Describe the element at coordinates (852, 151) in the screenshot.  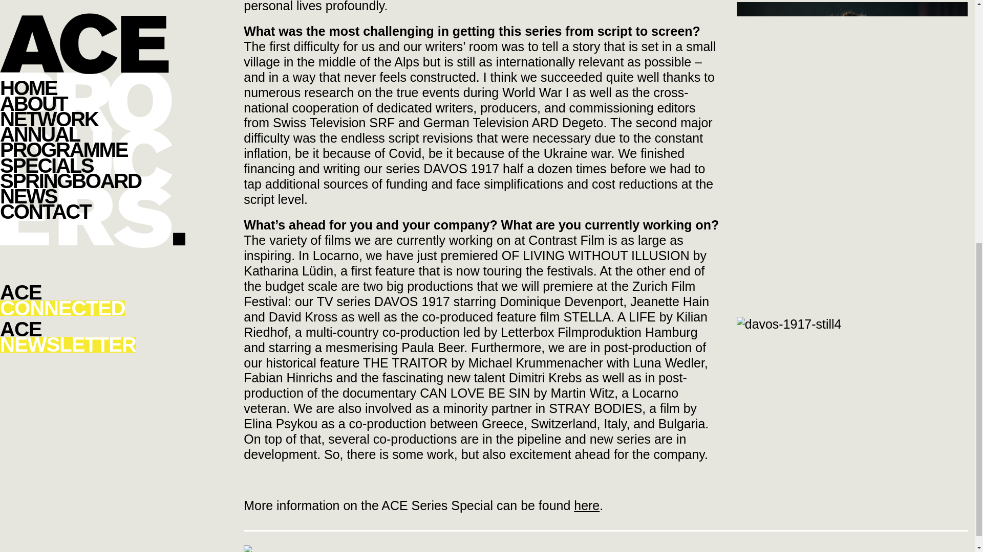
I see `davos-1917-still2` at that location.